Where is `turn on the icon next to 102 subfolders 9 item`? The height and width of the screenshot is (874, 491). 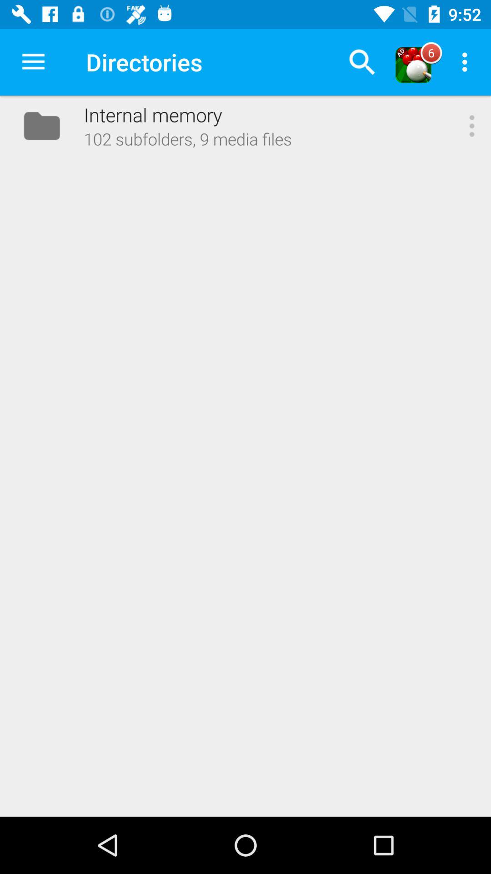 turn on the icon next to 102 subfolders 9 item is located at coordinates (472, 126).